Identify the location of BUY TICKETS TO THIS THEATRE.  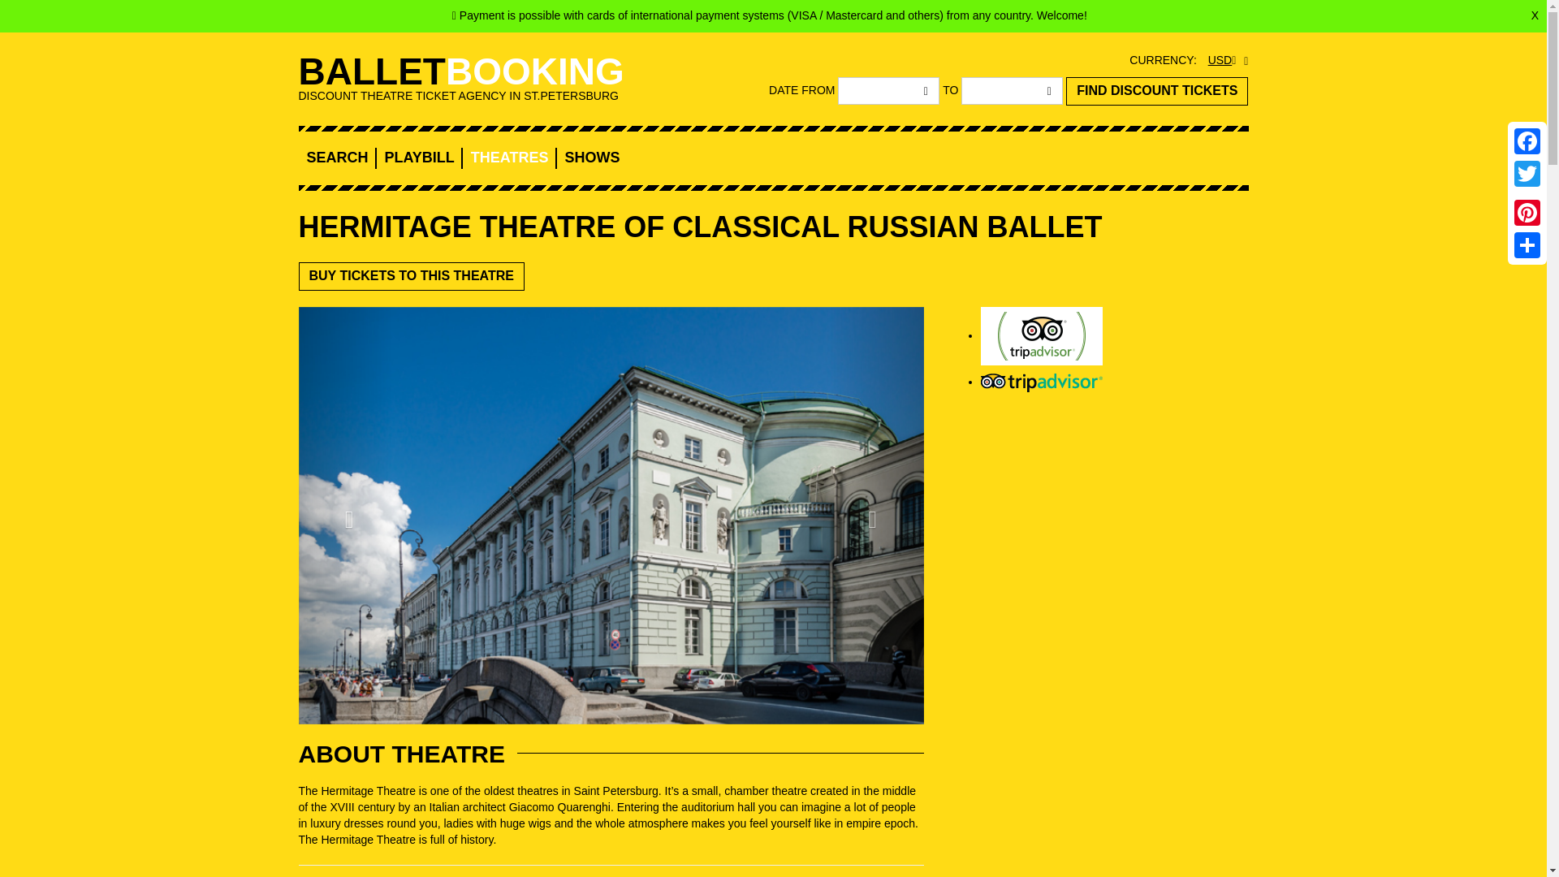
(411, 276).